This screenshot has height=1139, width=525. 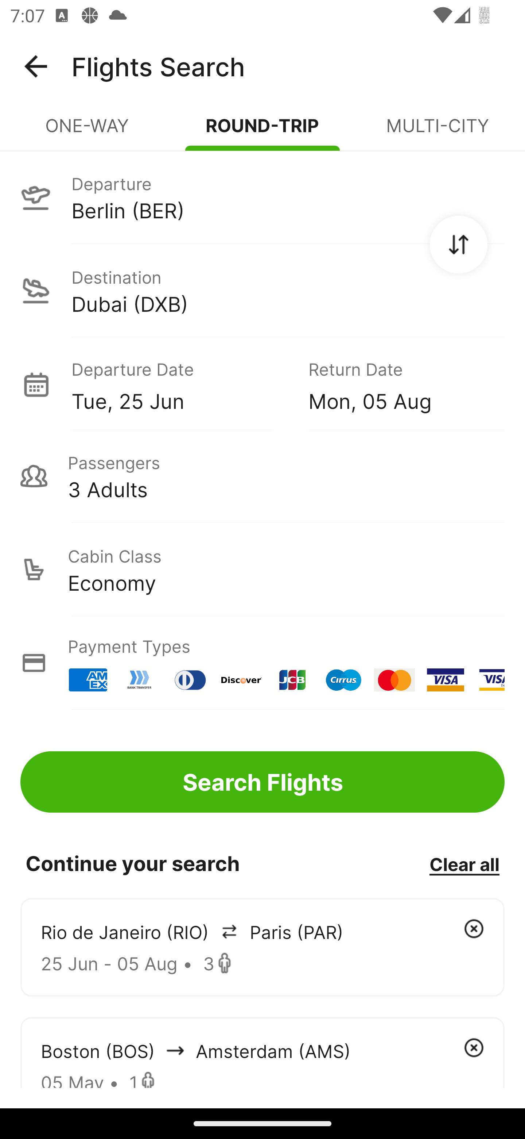 What do you see at coordinates (179, 384) in the screenshot?
I see `Departure Date Tue, 25 Jun` at bounding box center [179, 384].